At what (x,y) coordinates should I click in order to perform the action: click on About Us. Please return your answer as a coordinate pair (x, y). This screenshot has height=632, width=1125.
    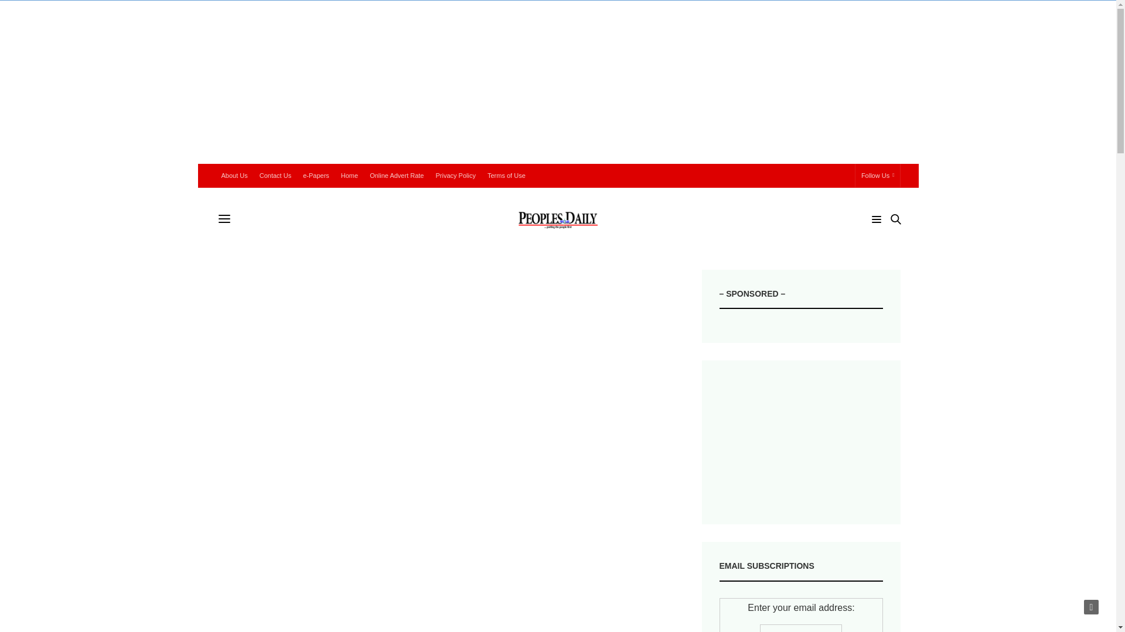
    Looking at the image, I should click on (234, 175).